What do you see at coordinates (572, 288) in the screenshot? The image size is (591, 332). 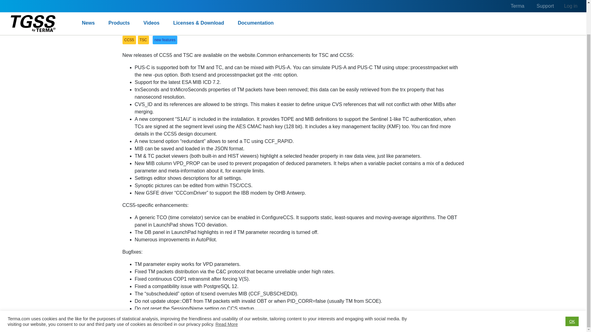 I see `OK` at bounding box center [572, 288].